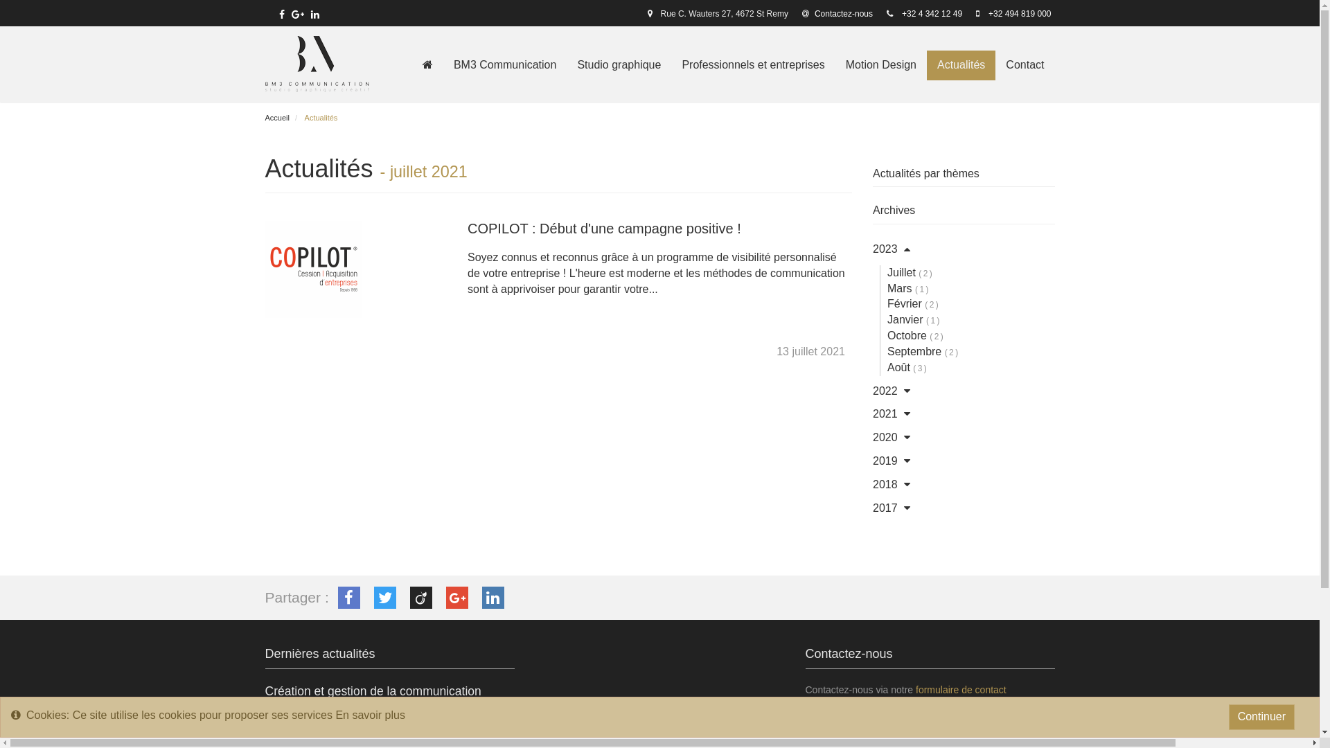  What do you see at coordinates (277, 118) in the screenshot?
I see `Accueil` at bounding box center [277, 118].